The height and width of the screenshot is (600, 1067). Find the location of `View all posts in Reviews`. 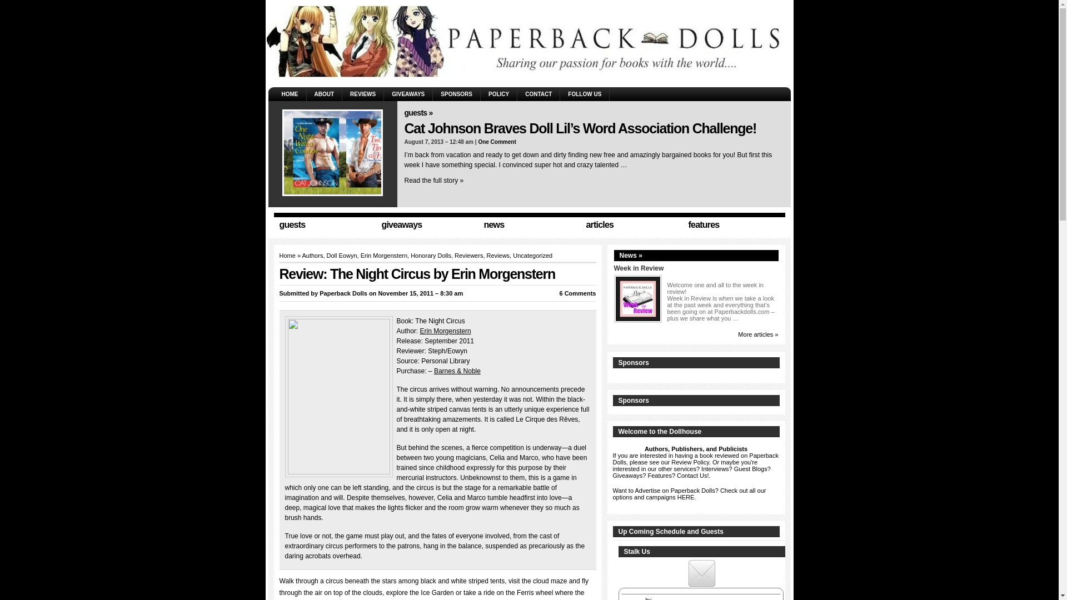

View all posts in Reviews is located at coordinates (498, 255).